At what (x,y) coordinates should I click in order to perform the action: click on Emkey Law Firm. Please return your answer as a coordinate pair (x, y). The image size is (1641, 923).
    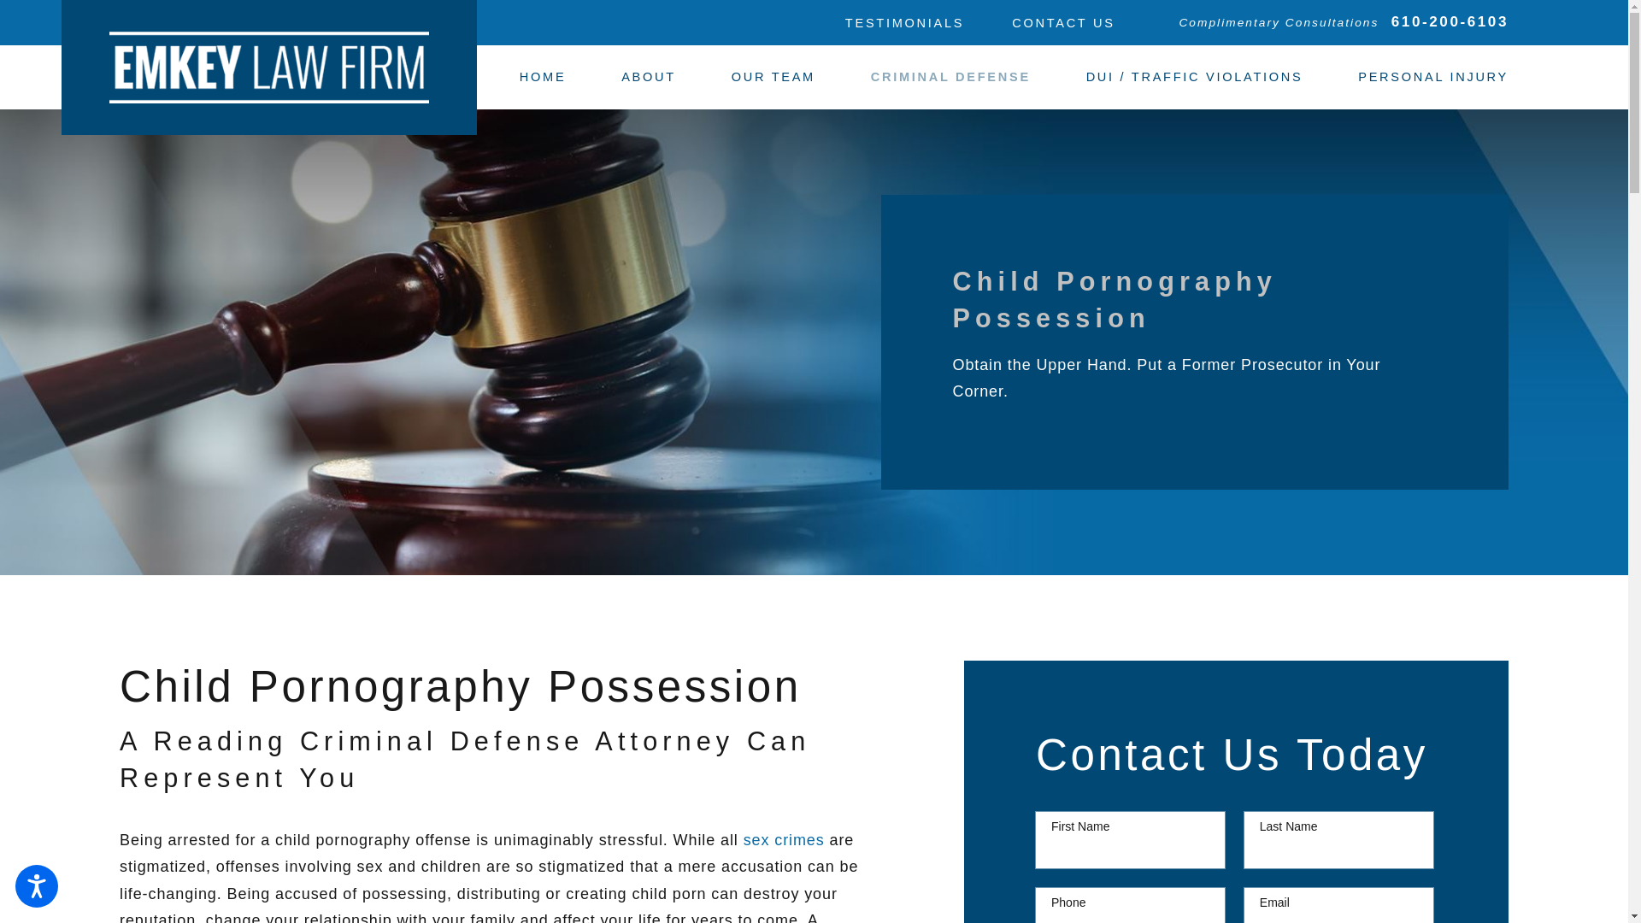
    Looking at the image, I should click on (268, 67).